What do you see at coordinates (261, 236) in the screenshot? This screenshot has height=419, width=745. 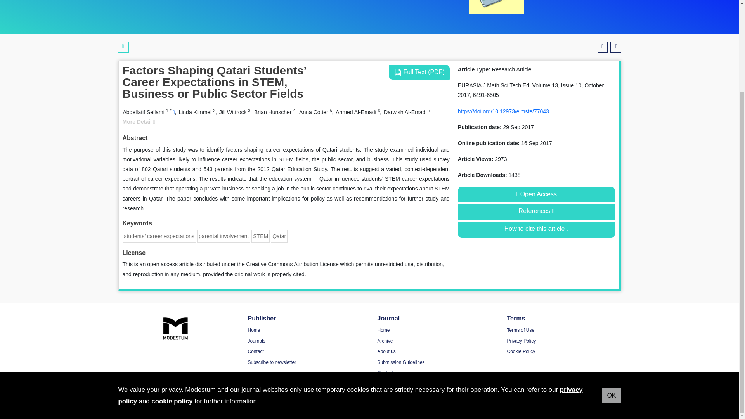 I see `STEM` at bounding box center [261, 236].